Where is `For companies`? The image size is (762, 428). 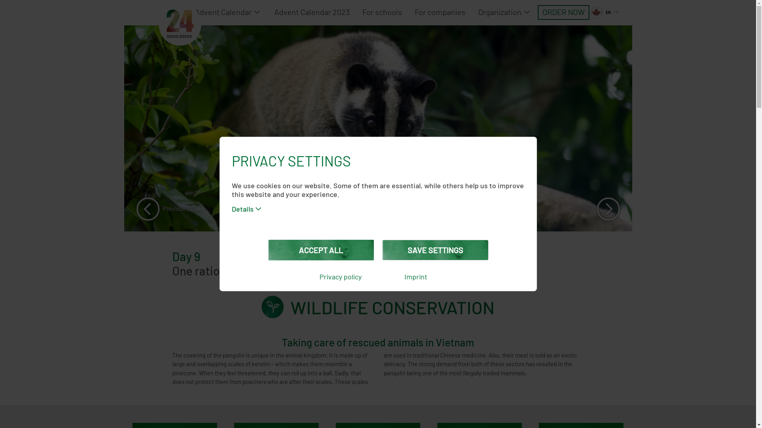 For companies is located at coordinates (440, 13).